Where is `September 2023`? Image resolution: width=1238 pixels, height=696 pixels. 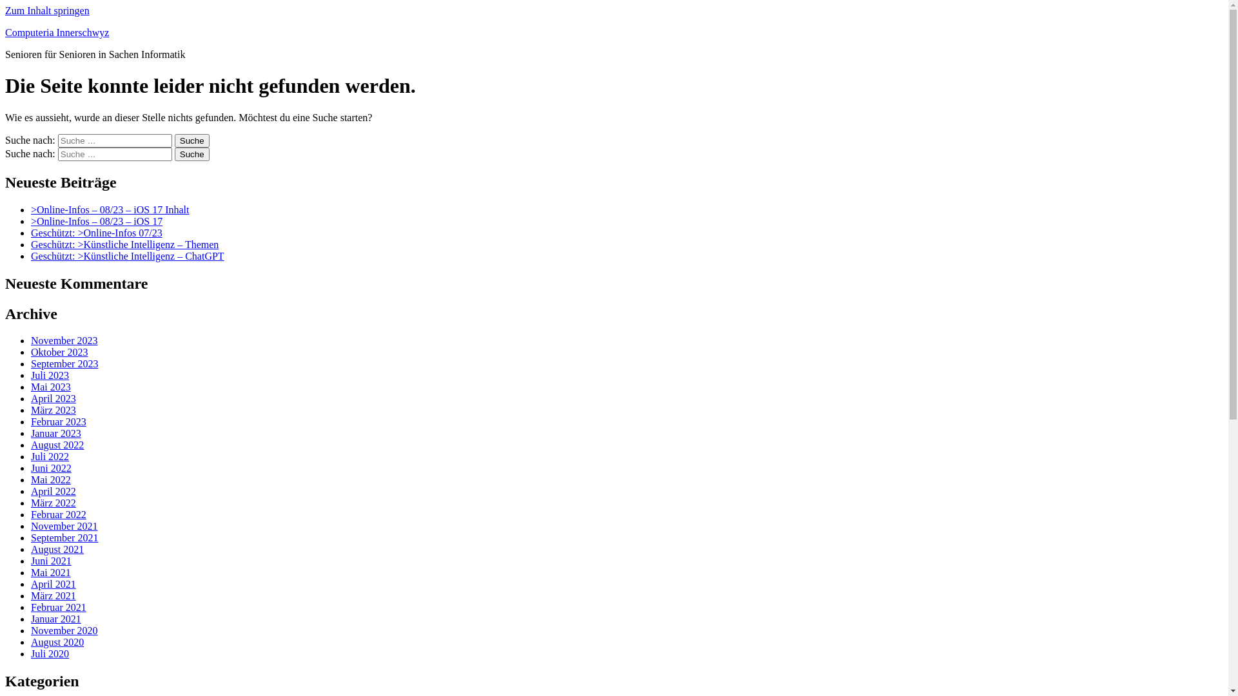 September 2023 is located at coordinates (64, 363).